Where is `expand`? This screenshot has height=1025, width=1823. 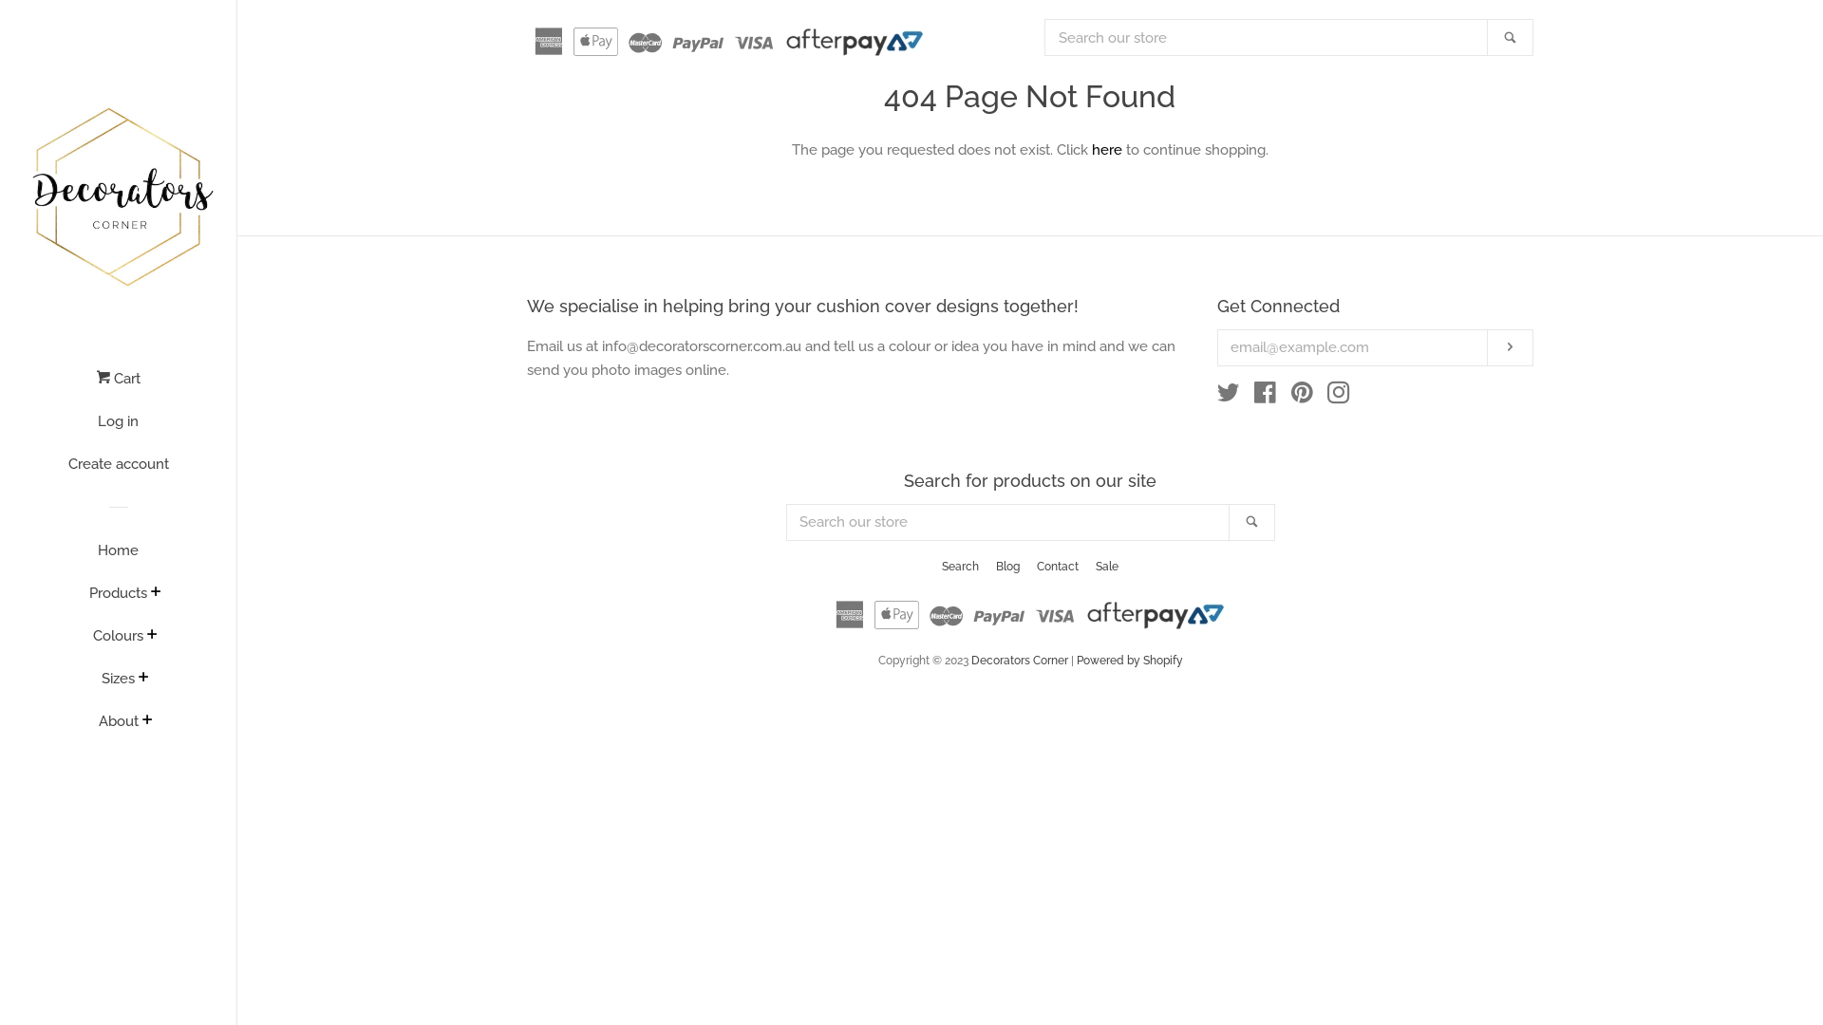
expand is located at coordinates (144, 679).